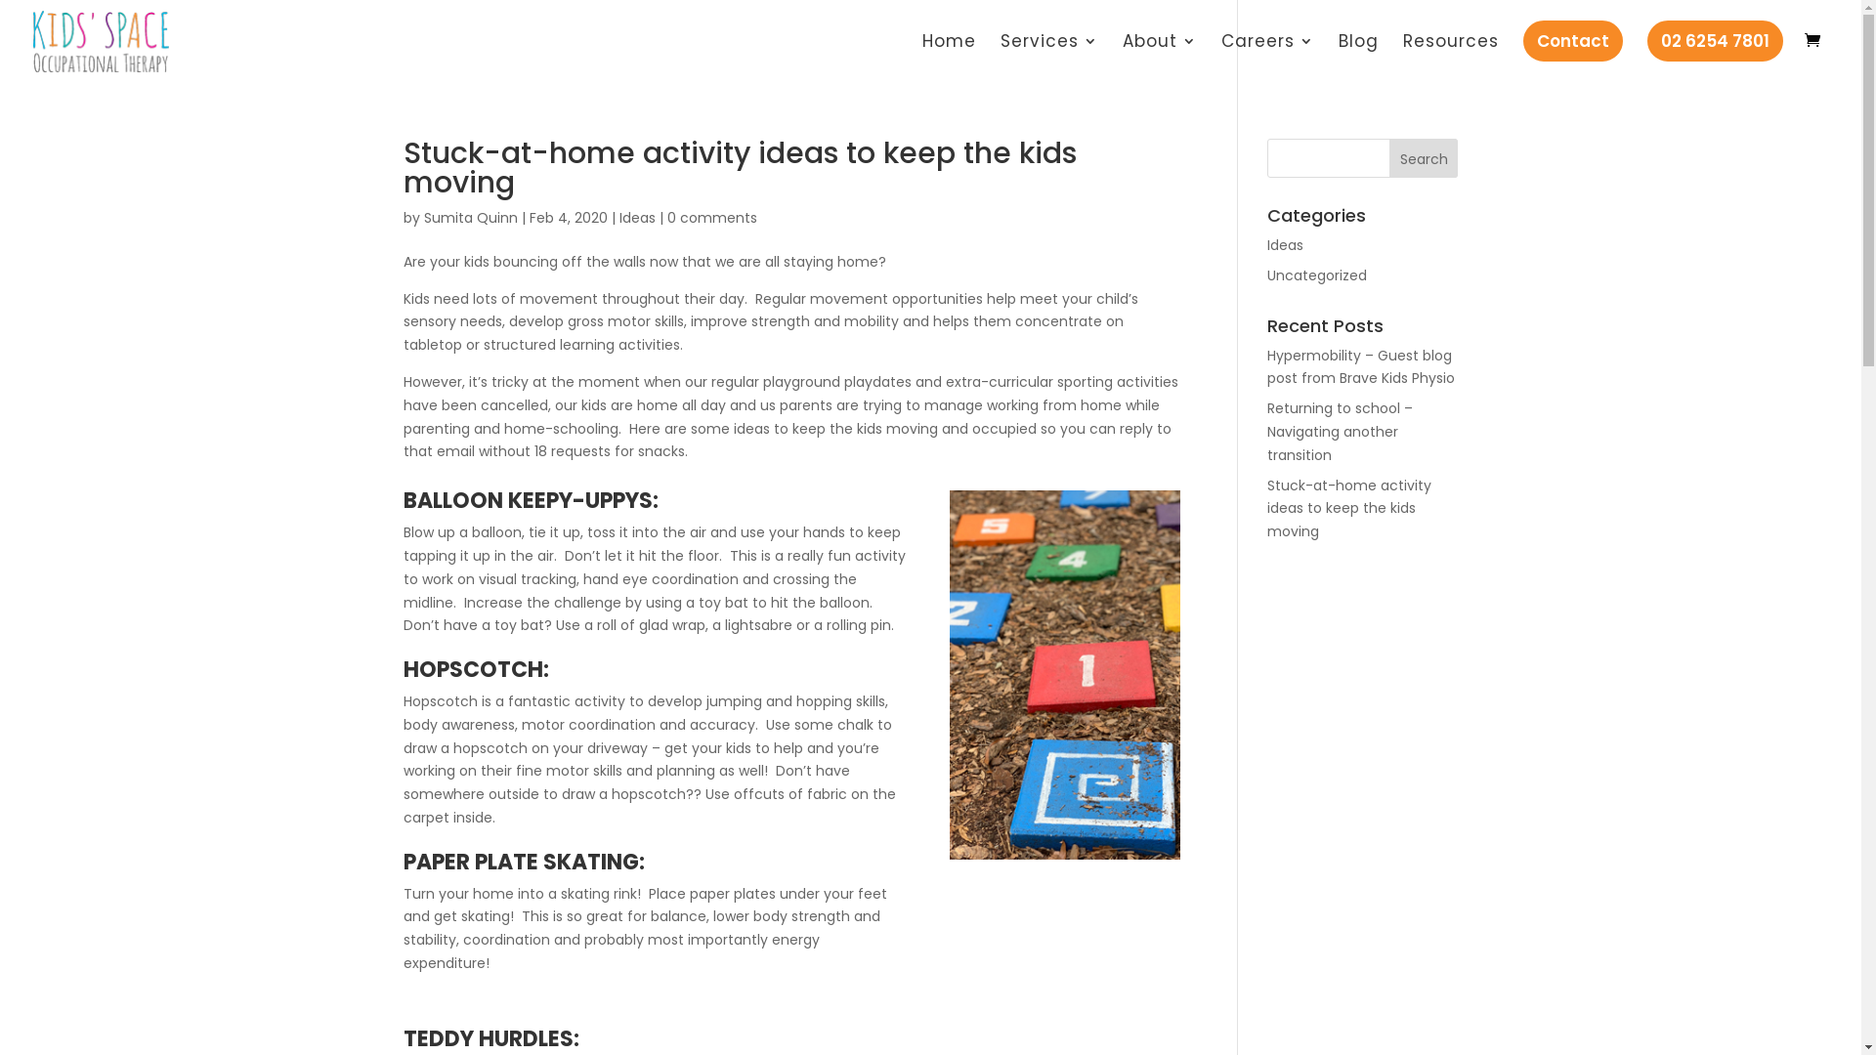  What do you see at coordinates (1049, 57) in the screenshot?
I see `Services` at bounding box center [1049, 57].